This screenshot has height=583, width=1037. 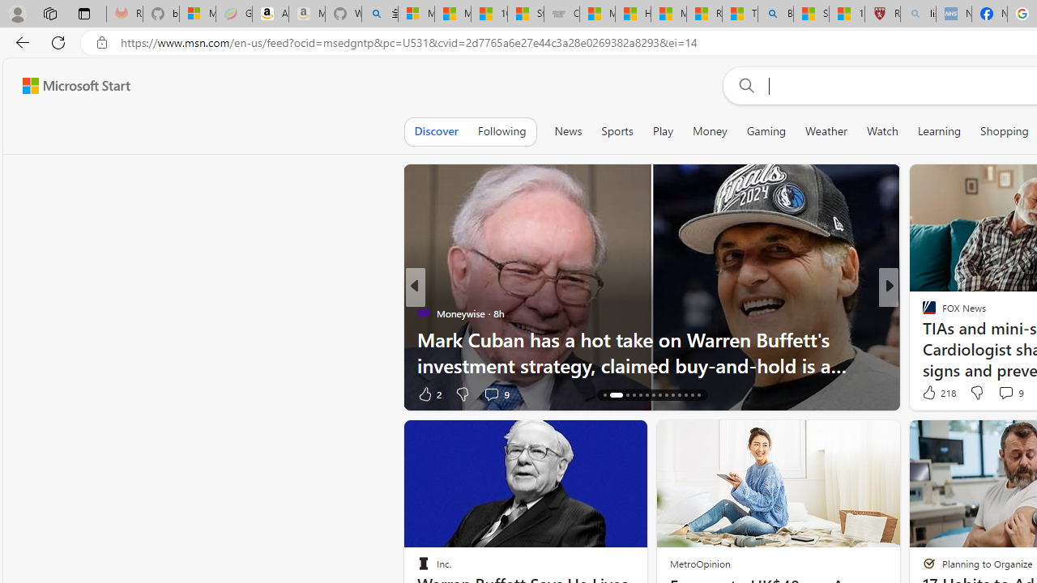 I want to click on AutomationID: tab-23, so click(x=666, y=395).